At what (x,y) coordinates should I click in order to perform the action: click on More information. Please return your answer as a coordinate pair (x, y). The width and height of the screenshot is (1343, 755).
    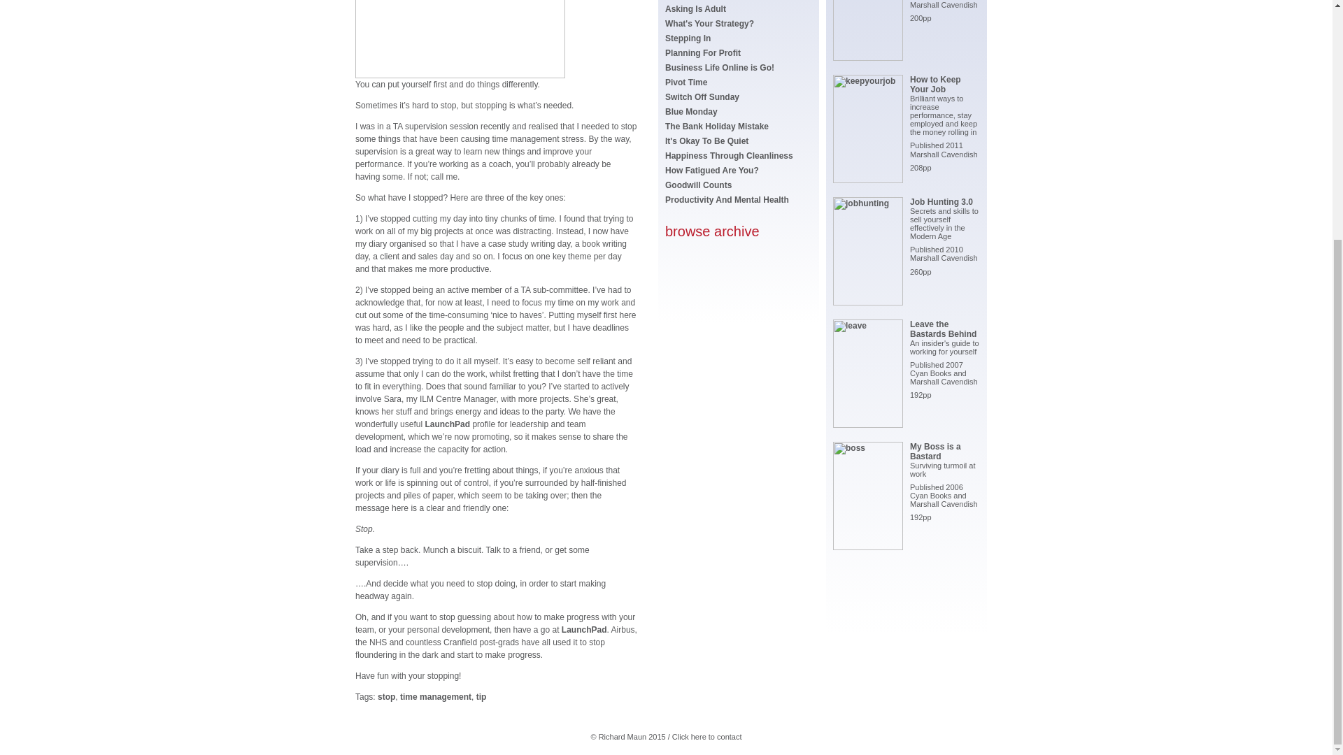
    Looking at the image, I should click on (447, 424).